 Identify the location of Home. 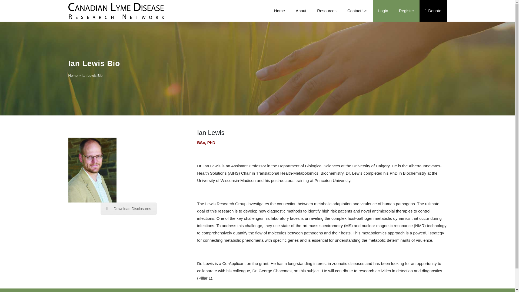
(280, 11).